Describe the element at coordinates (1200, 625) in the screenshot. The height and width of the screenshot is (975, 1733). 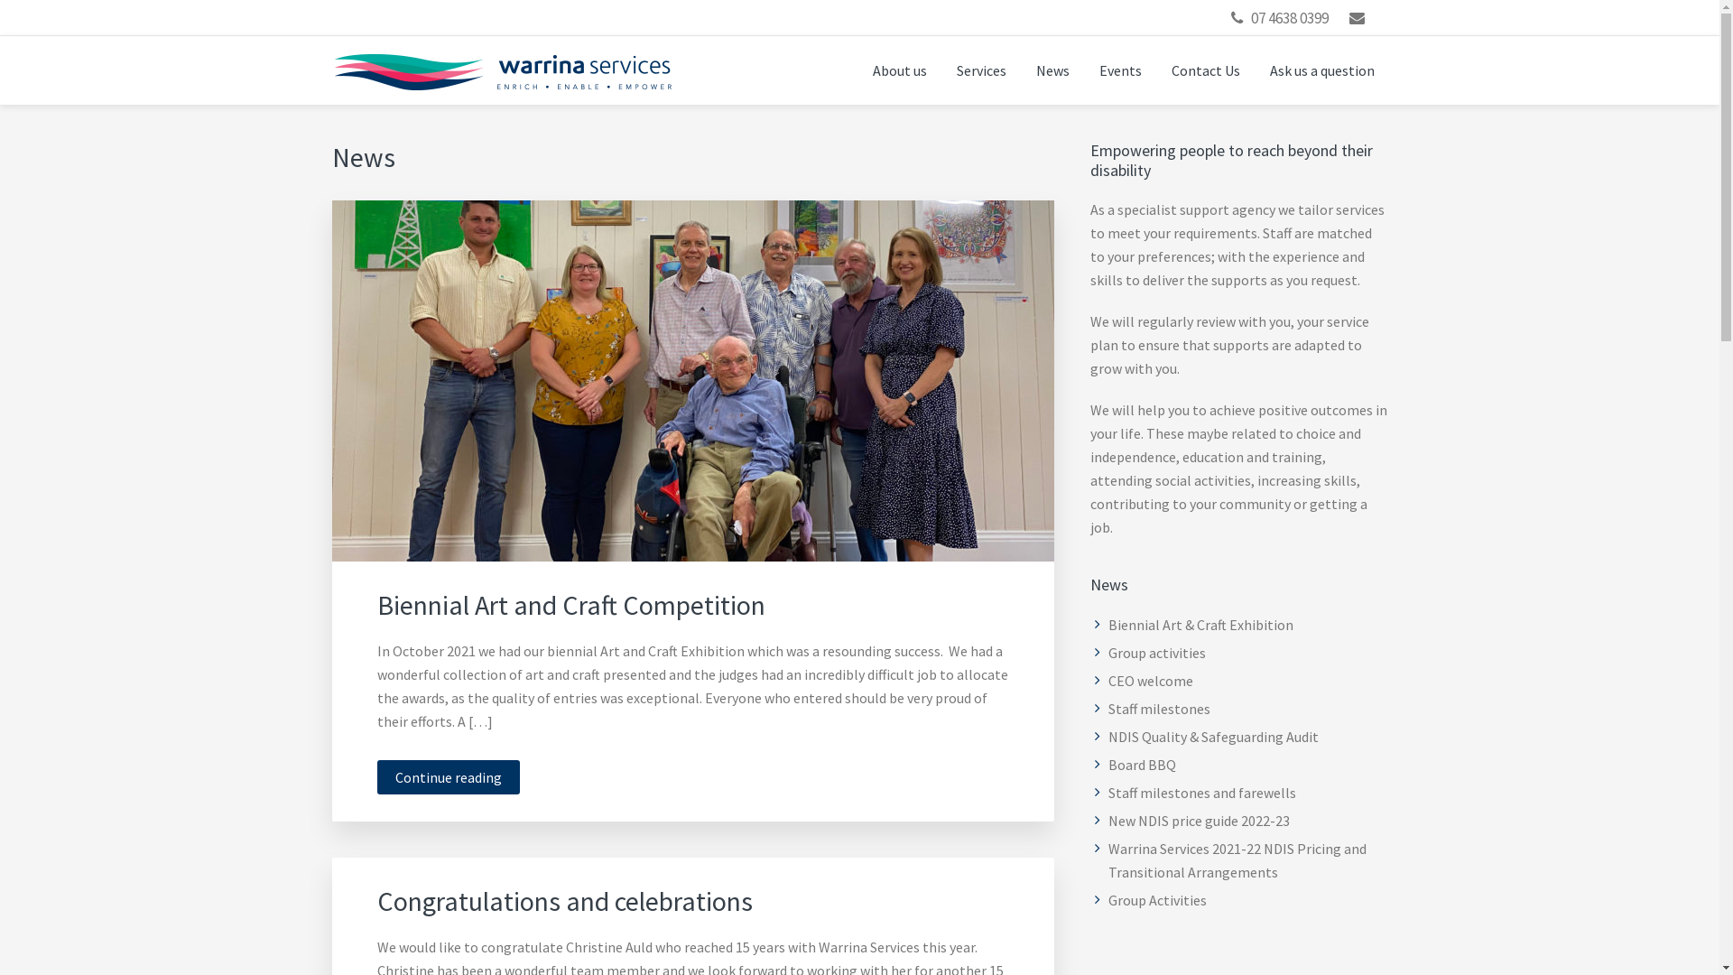
I see `Biennial Art & Craft Exhibition` at that location.